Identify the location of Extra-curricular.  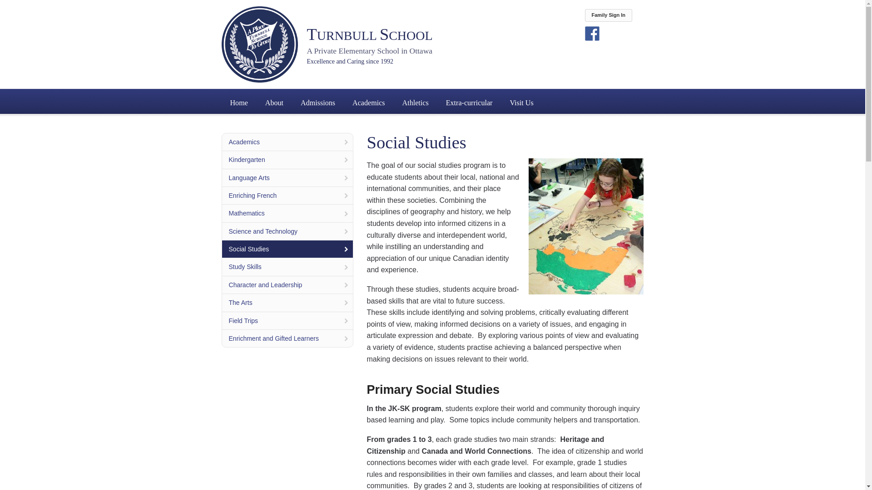
(469, 102).